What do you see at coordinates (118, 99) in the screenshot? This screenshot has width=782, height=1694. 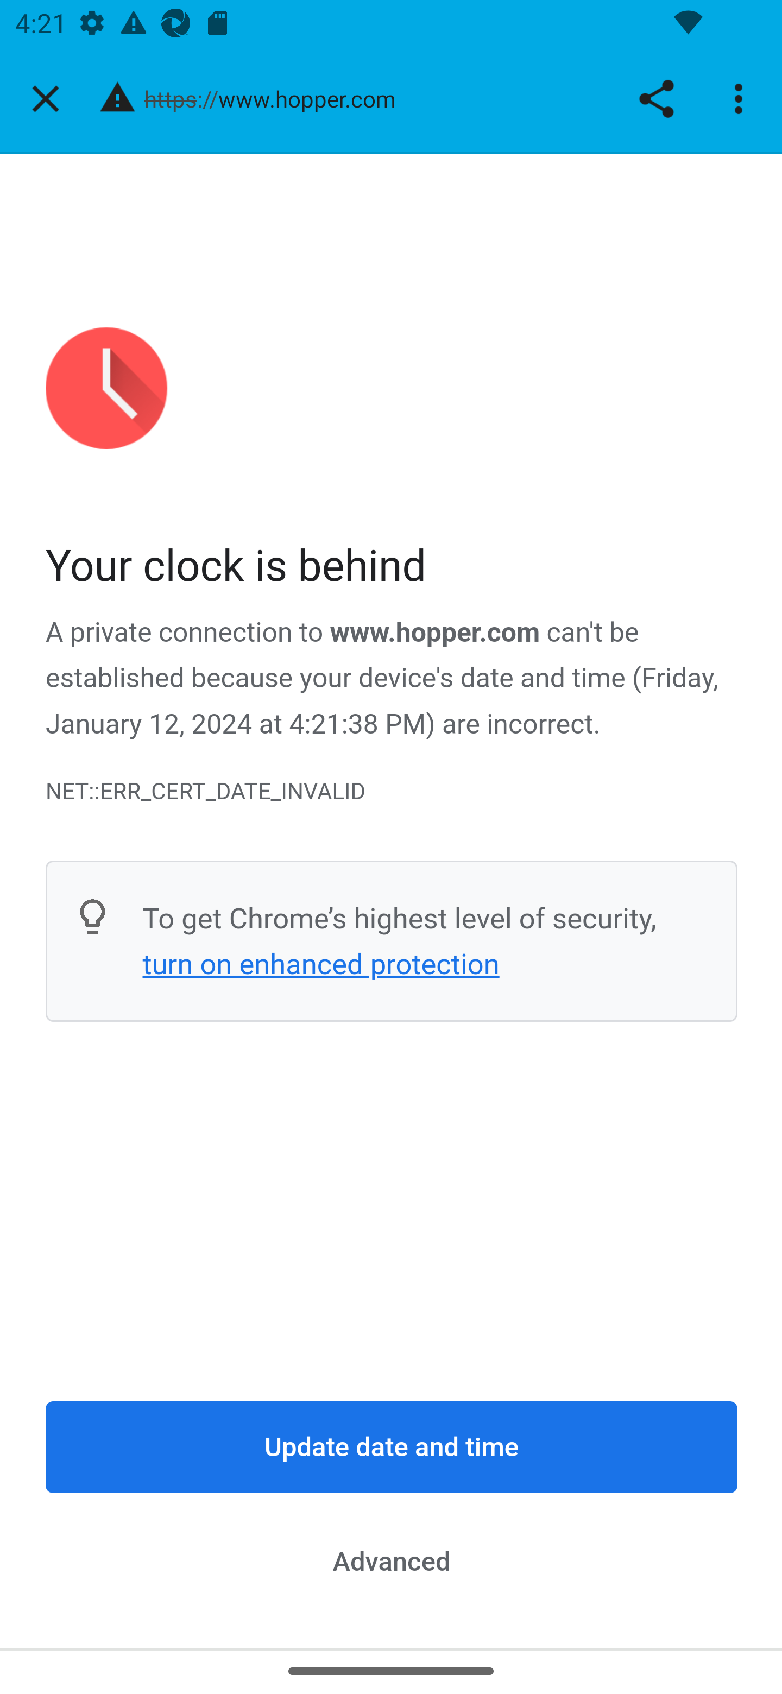 I see `This page is dangerous` at bounding box center [118, 99].